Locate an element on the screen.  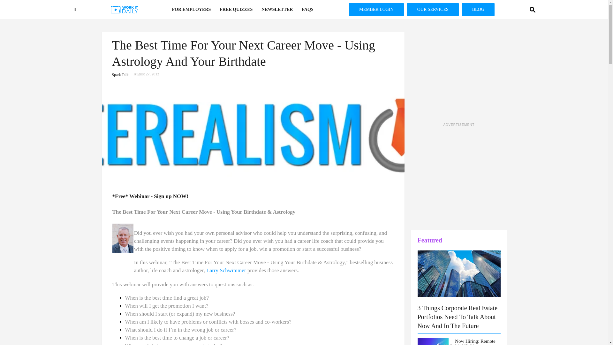
MEMBER LOGIN is located at coordinates (376, 9).